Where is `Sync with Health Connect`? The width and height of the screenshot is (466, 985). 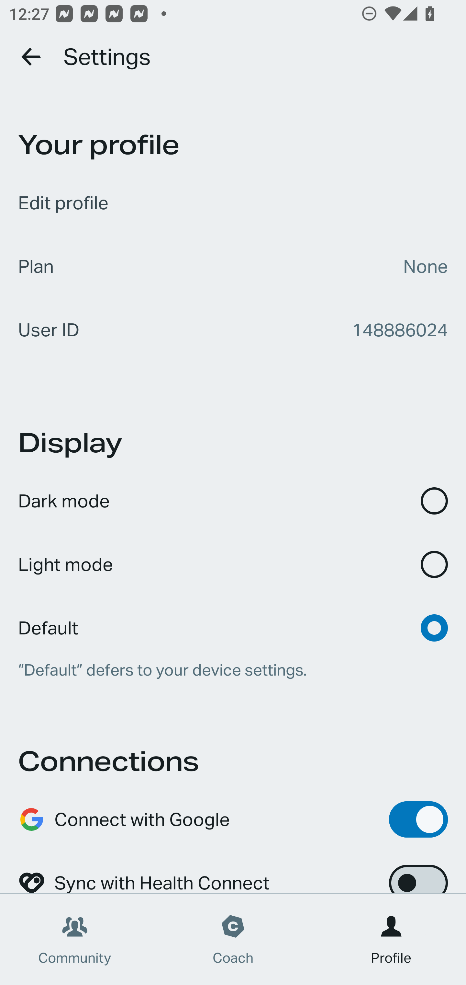 Sync with Health Connect is located at coordinates (233, 872).